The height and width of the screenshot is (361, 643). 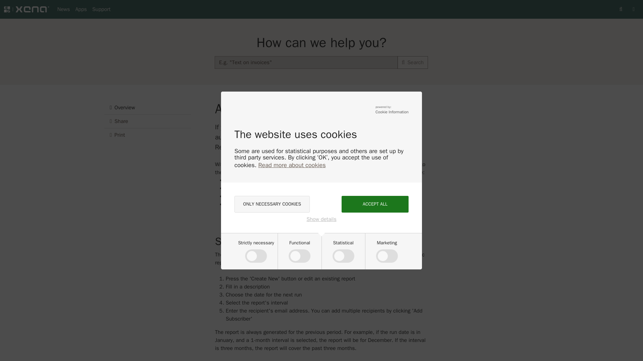 I want to click on Cookie Information, so click(x=392, y=112).